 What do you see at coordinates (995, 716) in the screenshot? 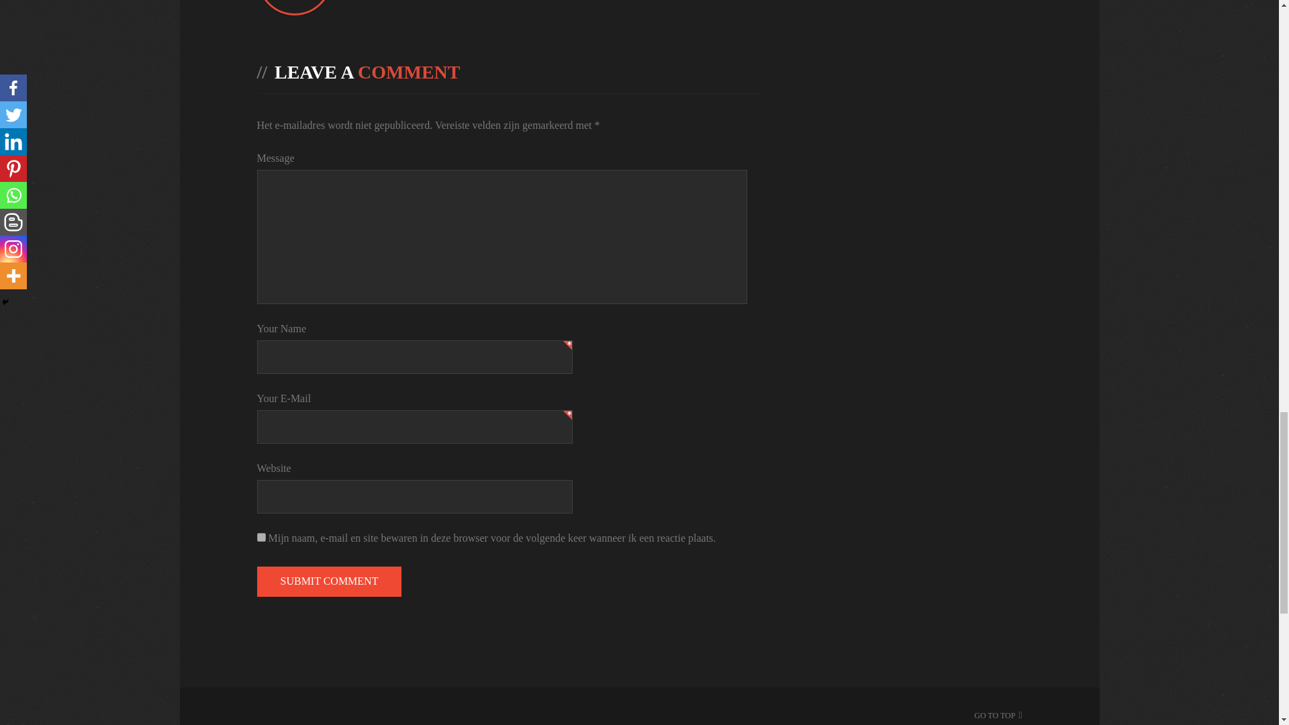
I see `GO TO TOP` at bounding box center [995, 716].